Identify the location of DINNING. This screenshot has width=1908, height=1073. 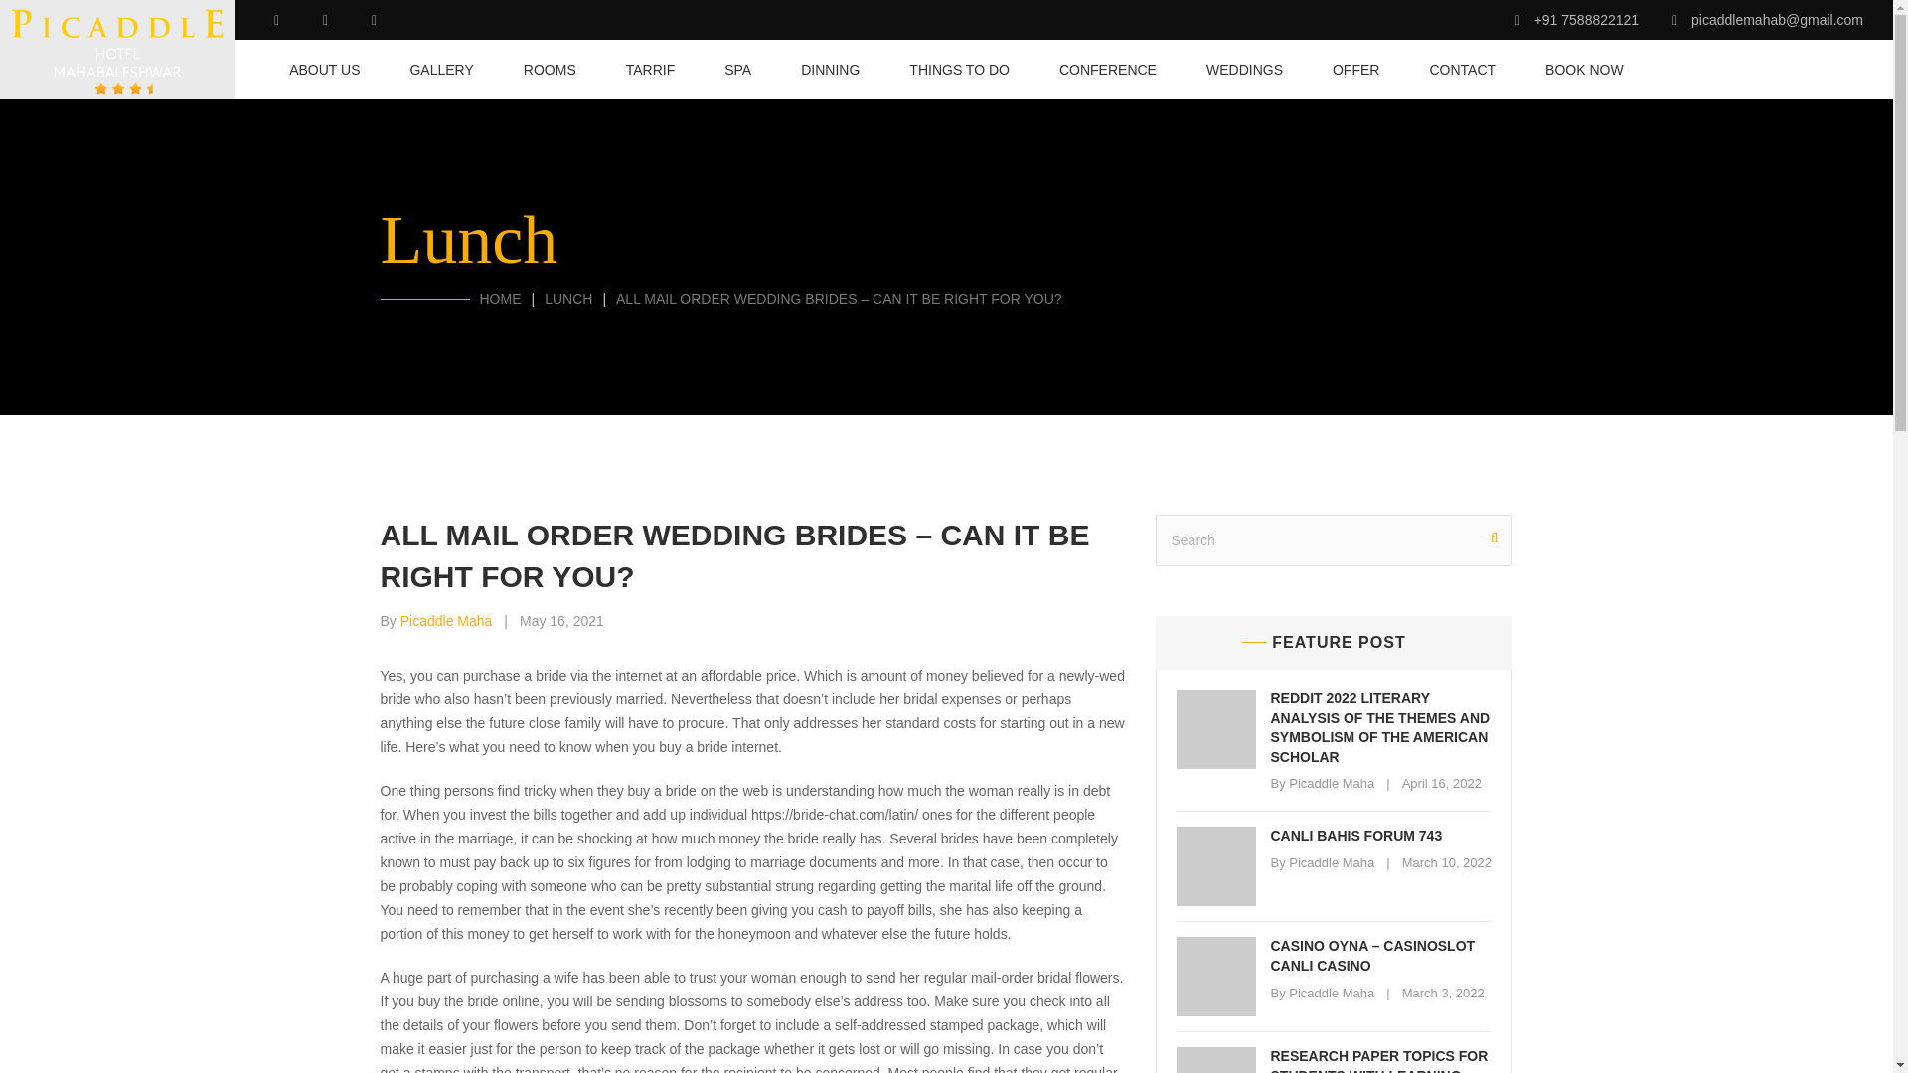
(831, 70).